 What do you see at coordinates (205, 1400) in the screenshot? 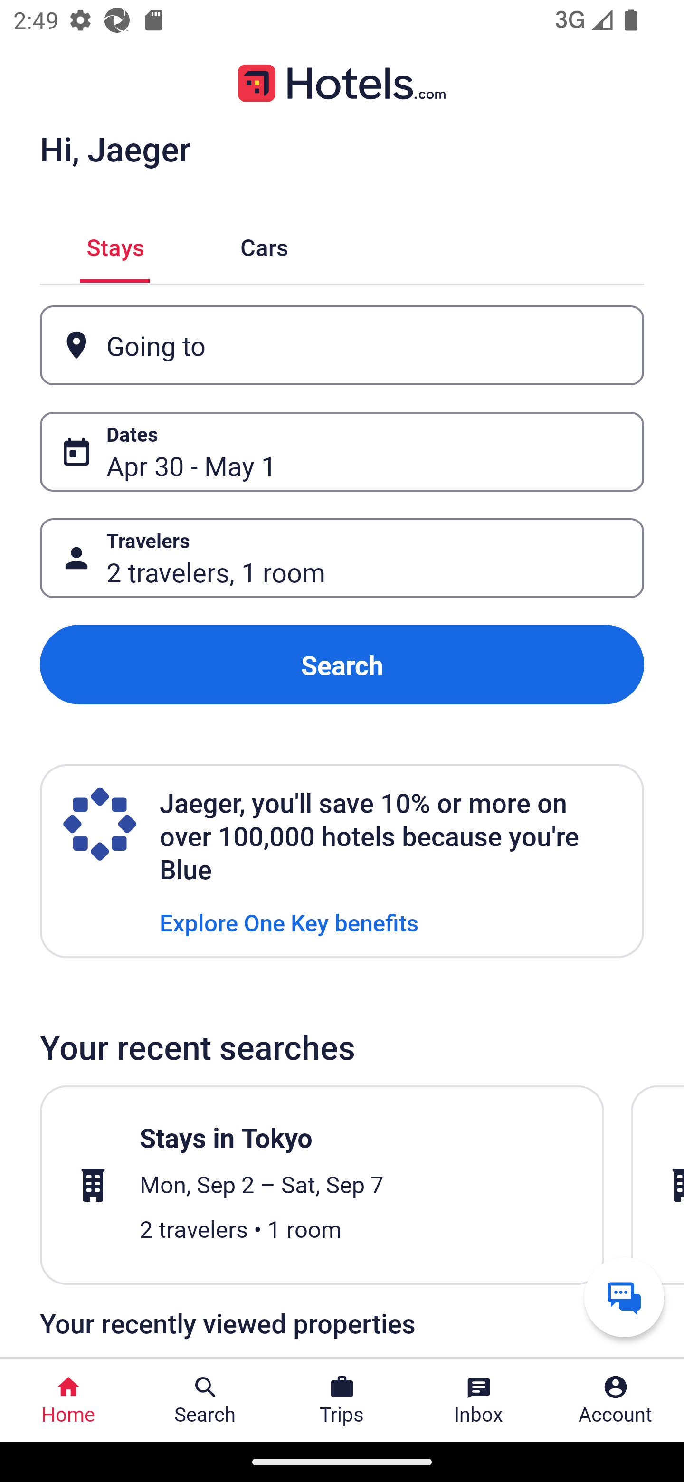
I see `Search Search Button` at bounding box center [205, 1400].